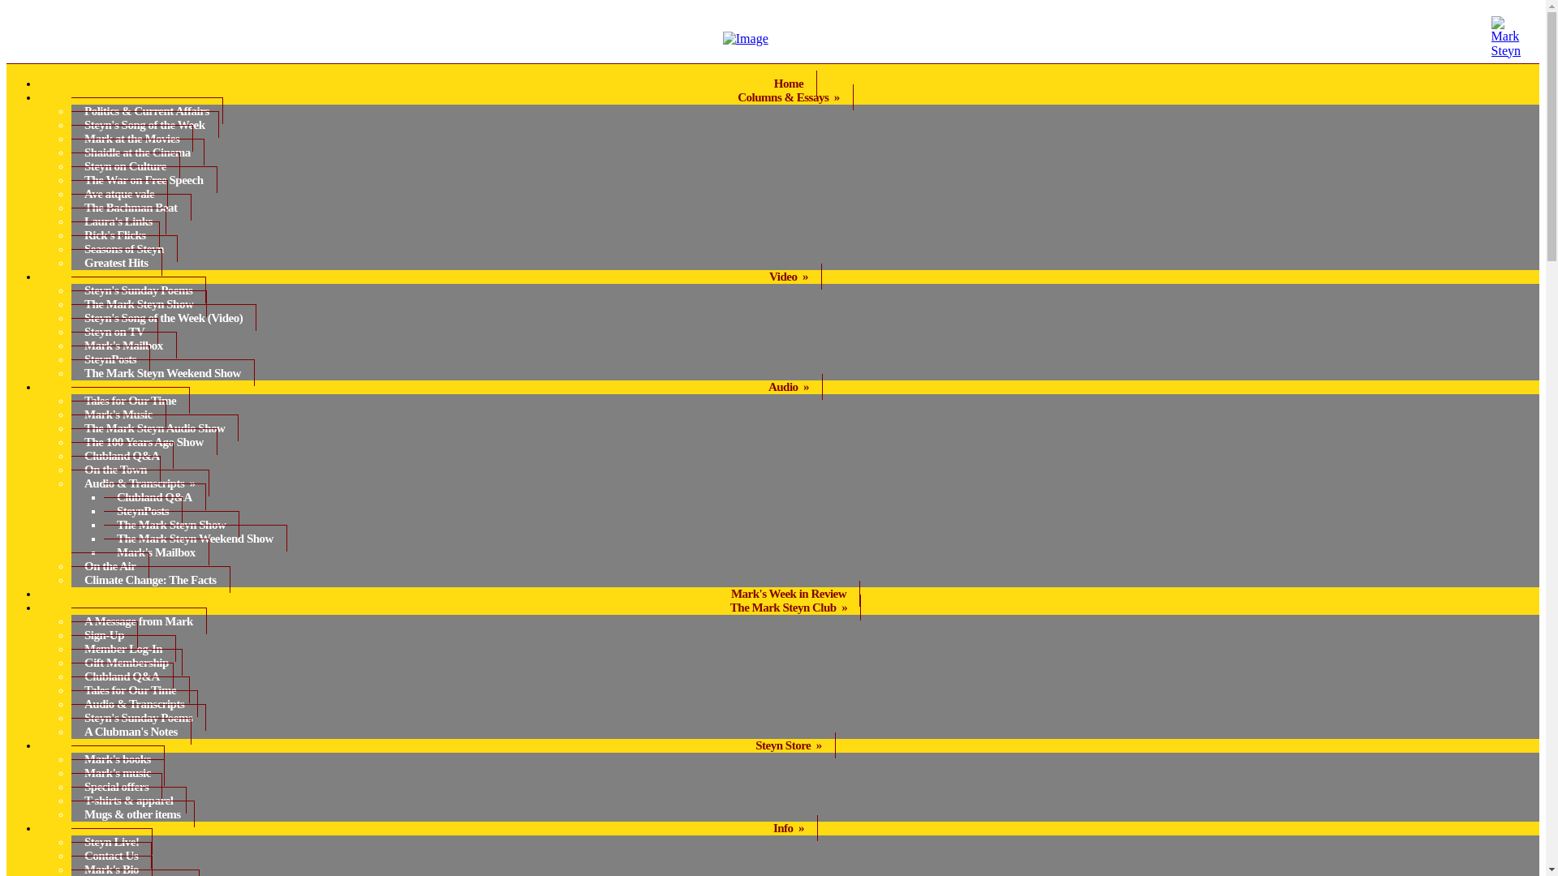 Image resolution: width=1558 pixels, height=876 pixels. I want to click on Ave atque vale, so click(120, 193).